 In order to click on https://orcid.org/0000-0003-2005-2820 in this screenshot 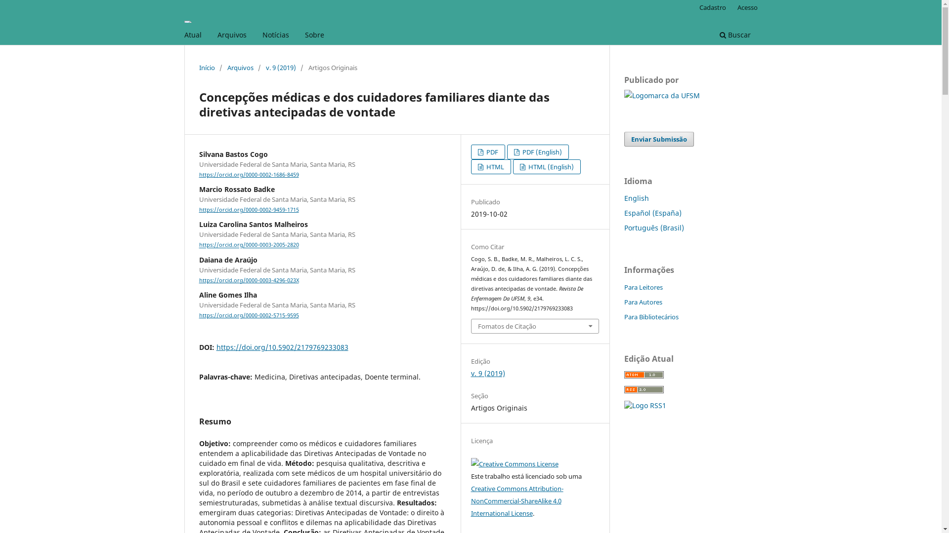, I will do `click(249, 245)`.